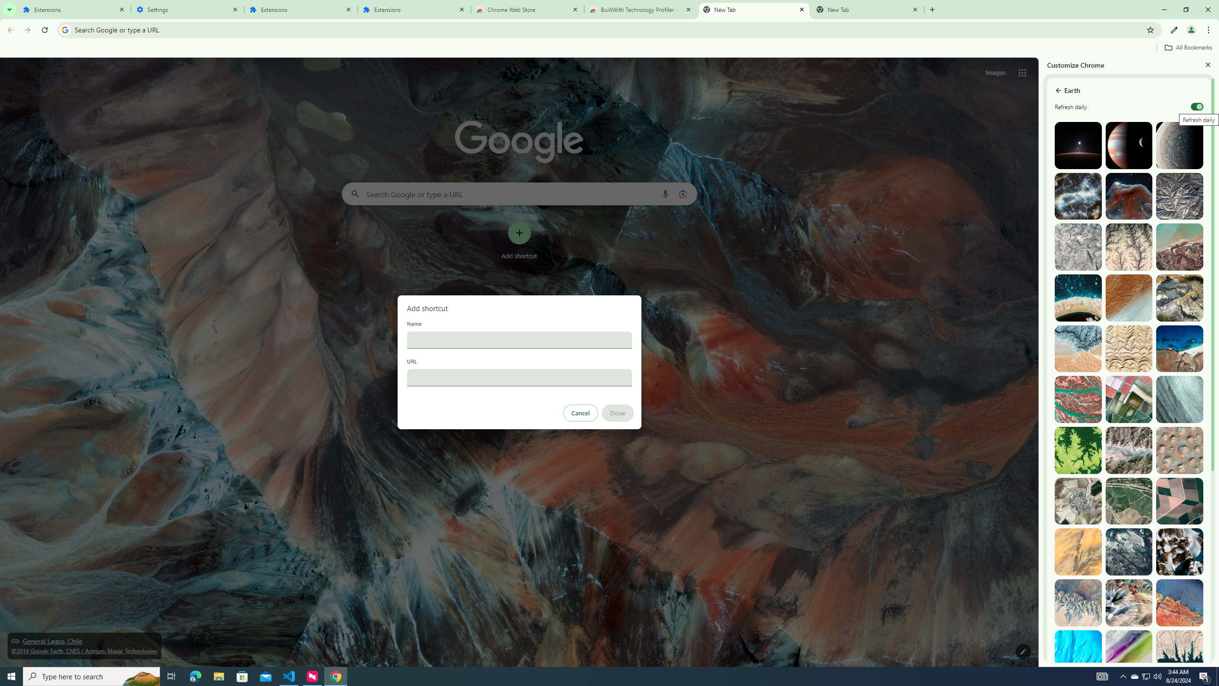 This screenshot has height=686, width=1219. What do you see at coordinates (1179, 602) in the screenshot?
I see `Libya` at bounding box center [1179, 602].